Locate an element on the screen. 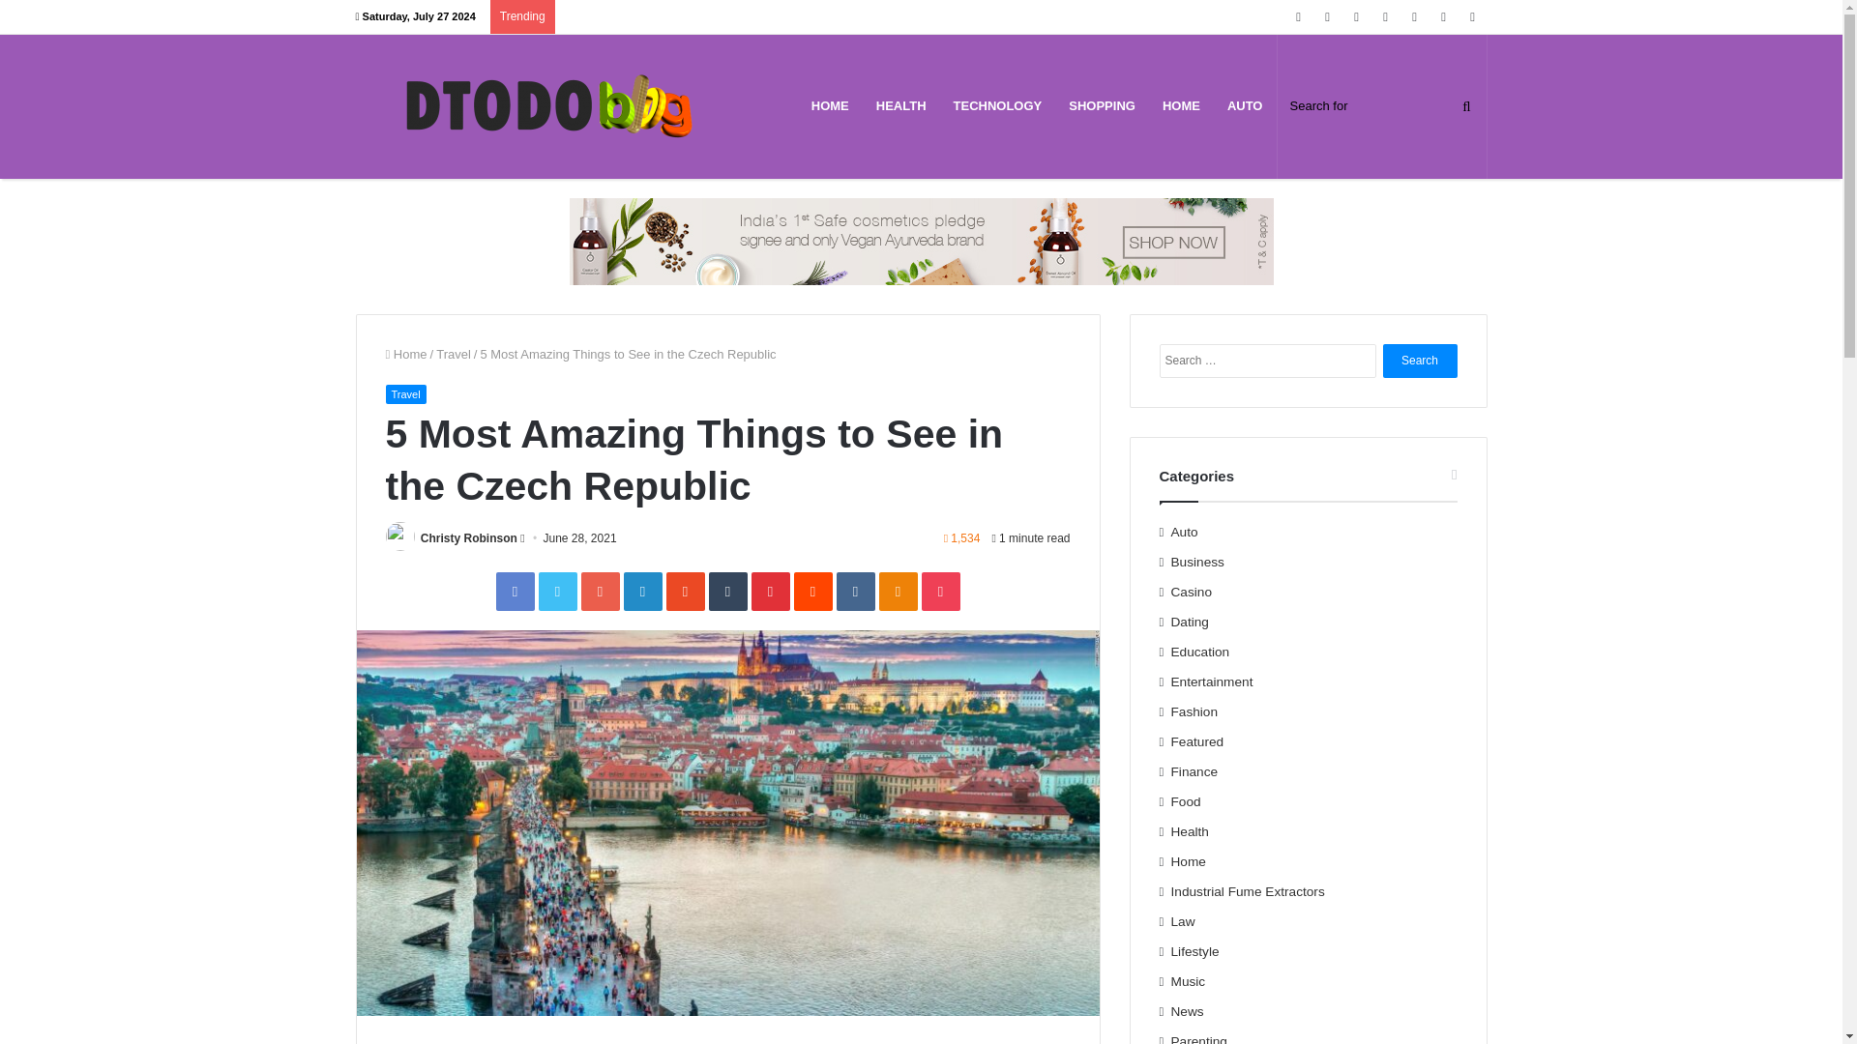 The height and width of the screenshot is (1044, 1857). Facebook is located at coordinates (515, 591).